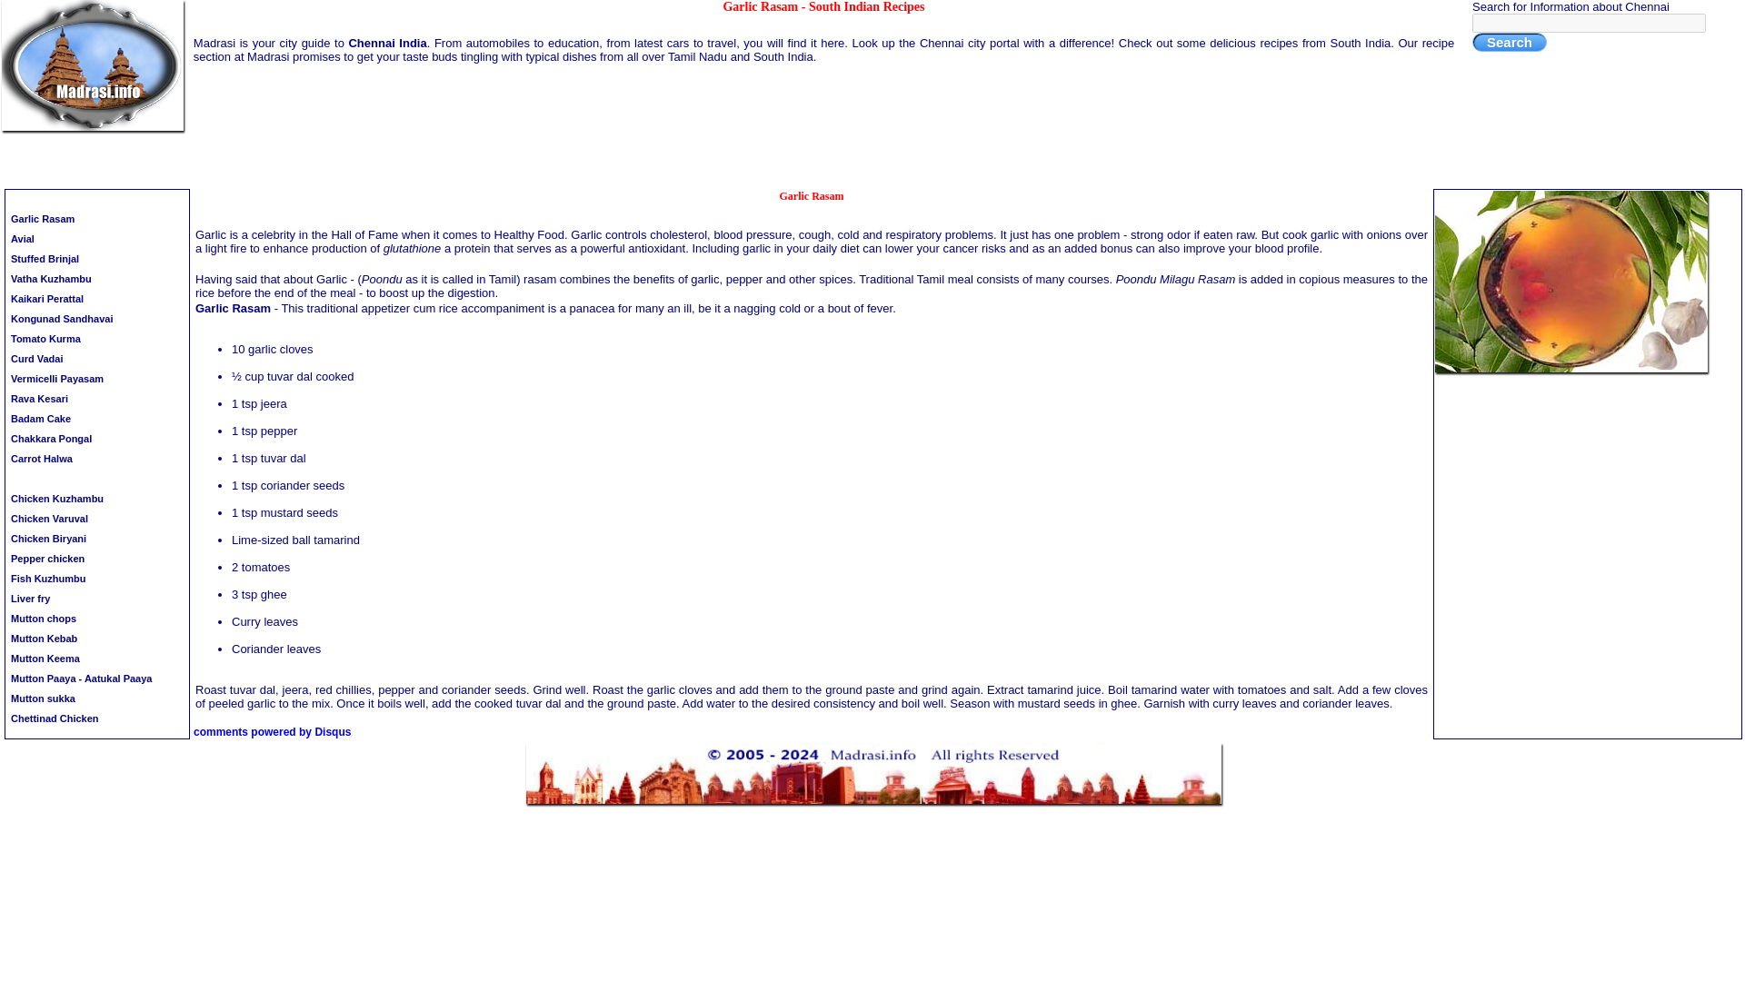 The image size is (1745, 981). What do you see at coordinates (1249, 173) in the screenshot?
I see `Chennai Entertainment` at bounding box center [1249, 173].